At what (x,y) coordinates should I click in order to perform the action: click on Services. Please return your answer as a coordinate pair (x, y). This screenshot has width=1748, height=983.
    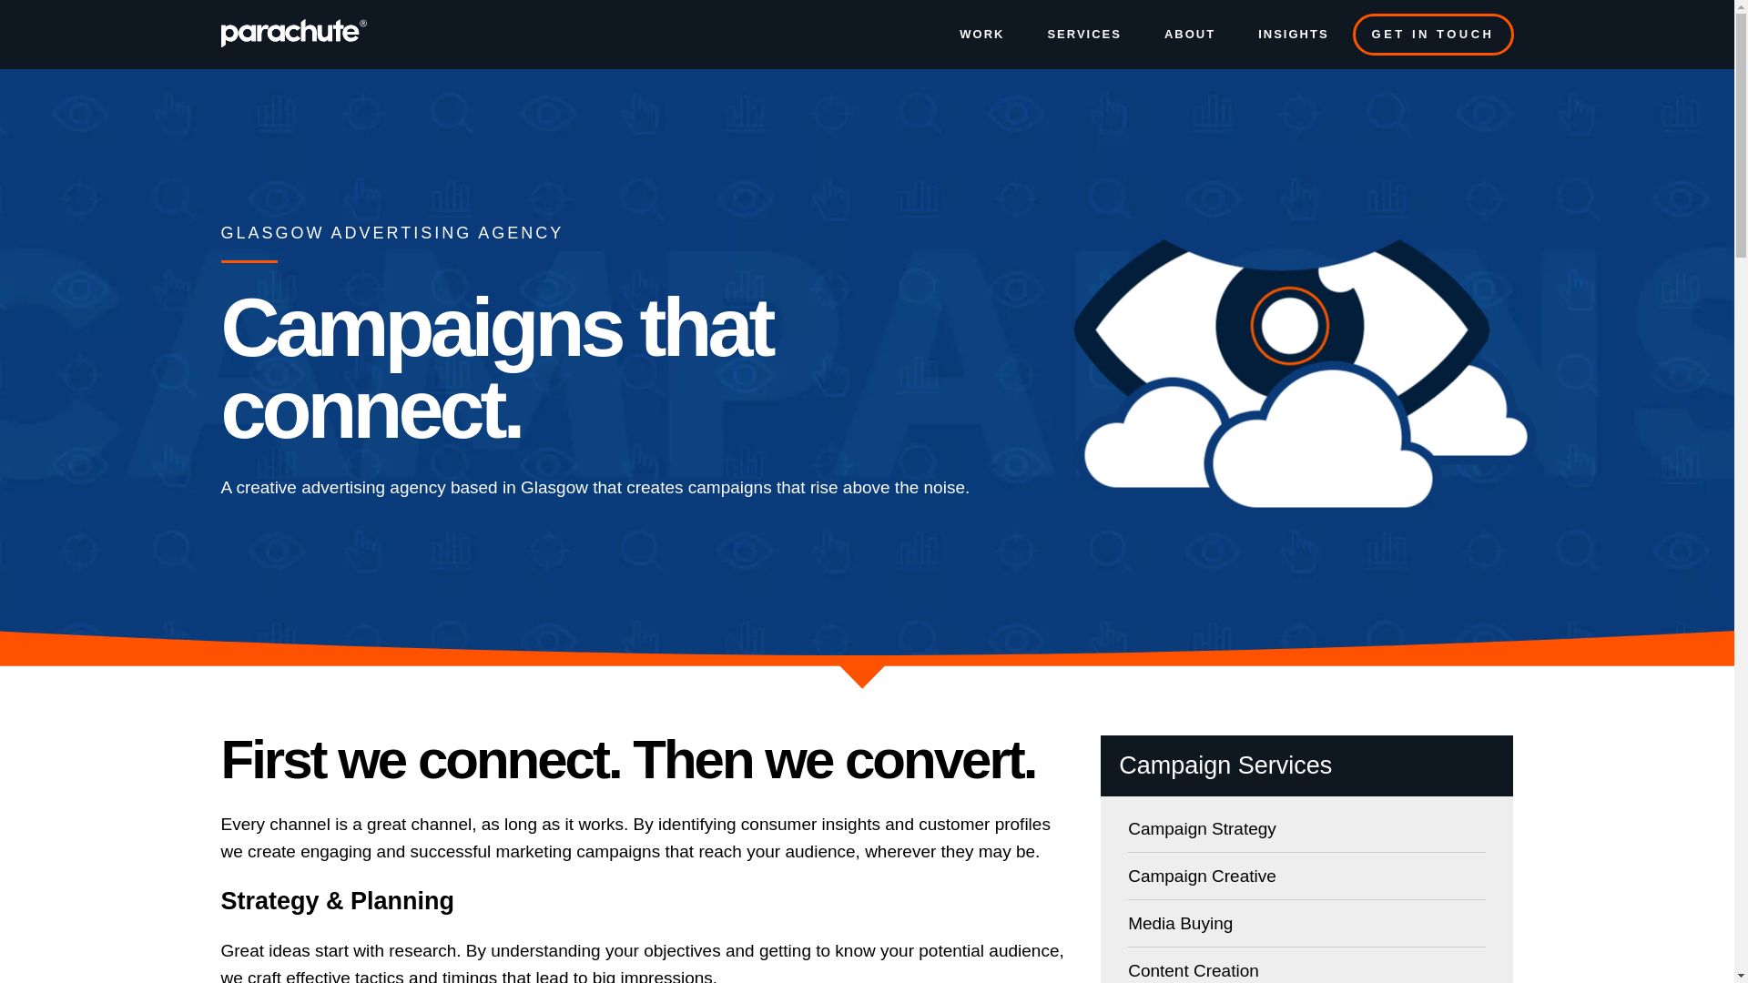
    Looking at the image, I should click on (1083, 35).